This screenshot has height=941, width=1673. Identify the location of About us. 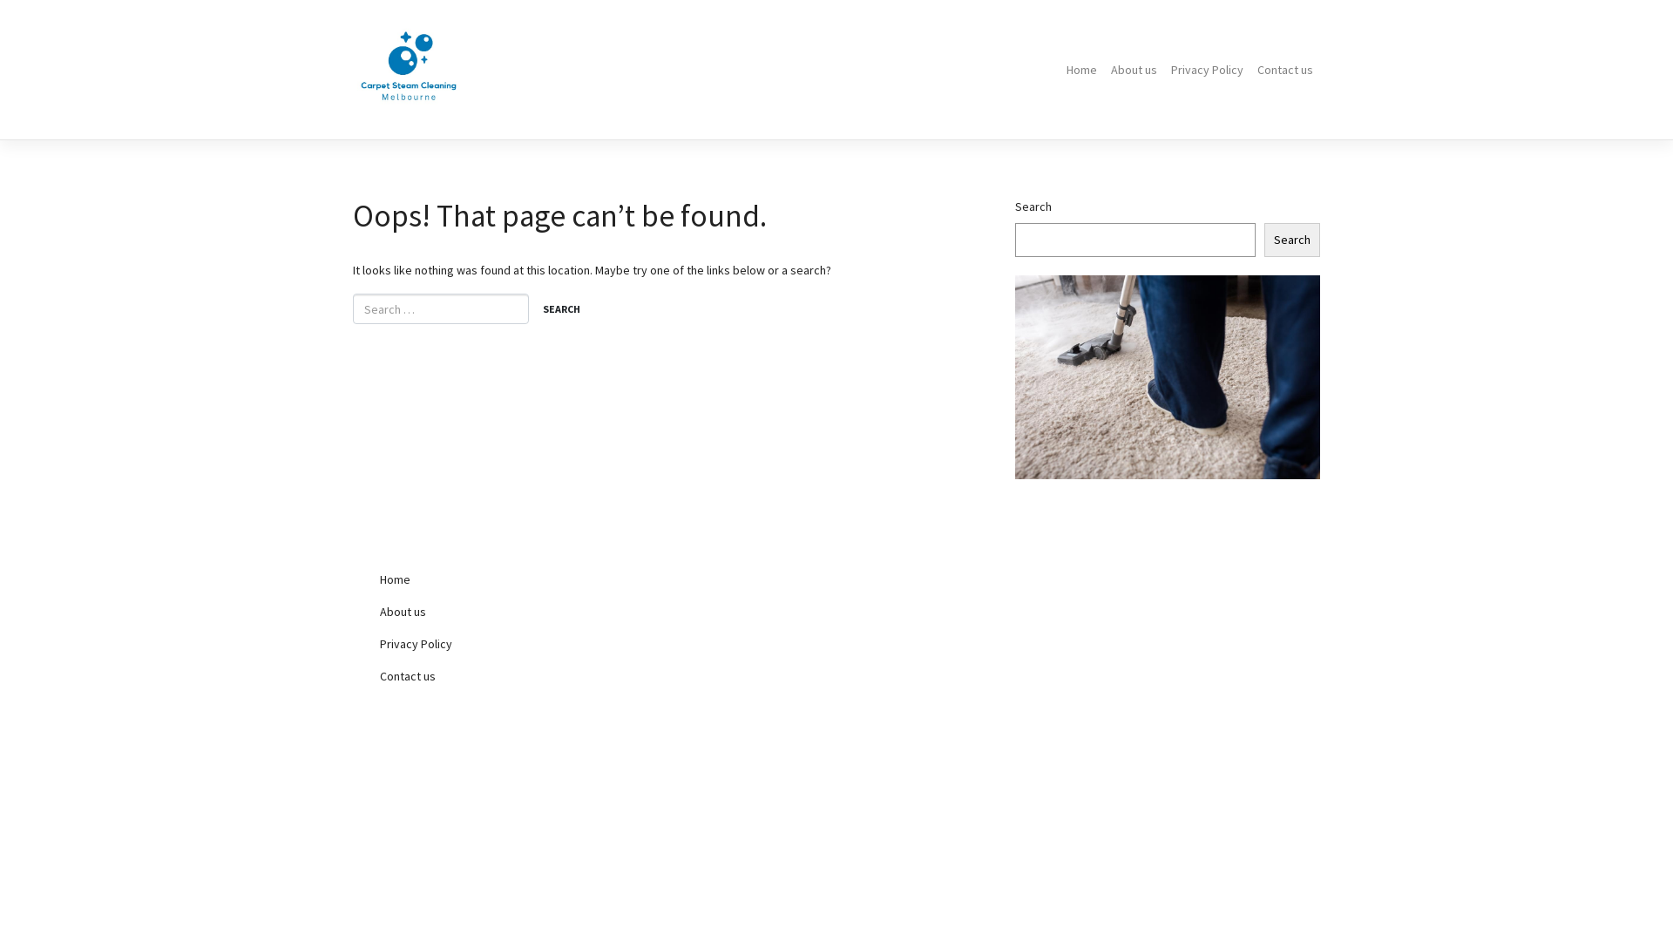
(1135, 70).